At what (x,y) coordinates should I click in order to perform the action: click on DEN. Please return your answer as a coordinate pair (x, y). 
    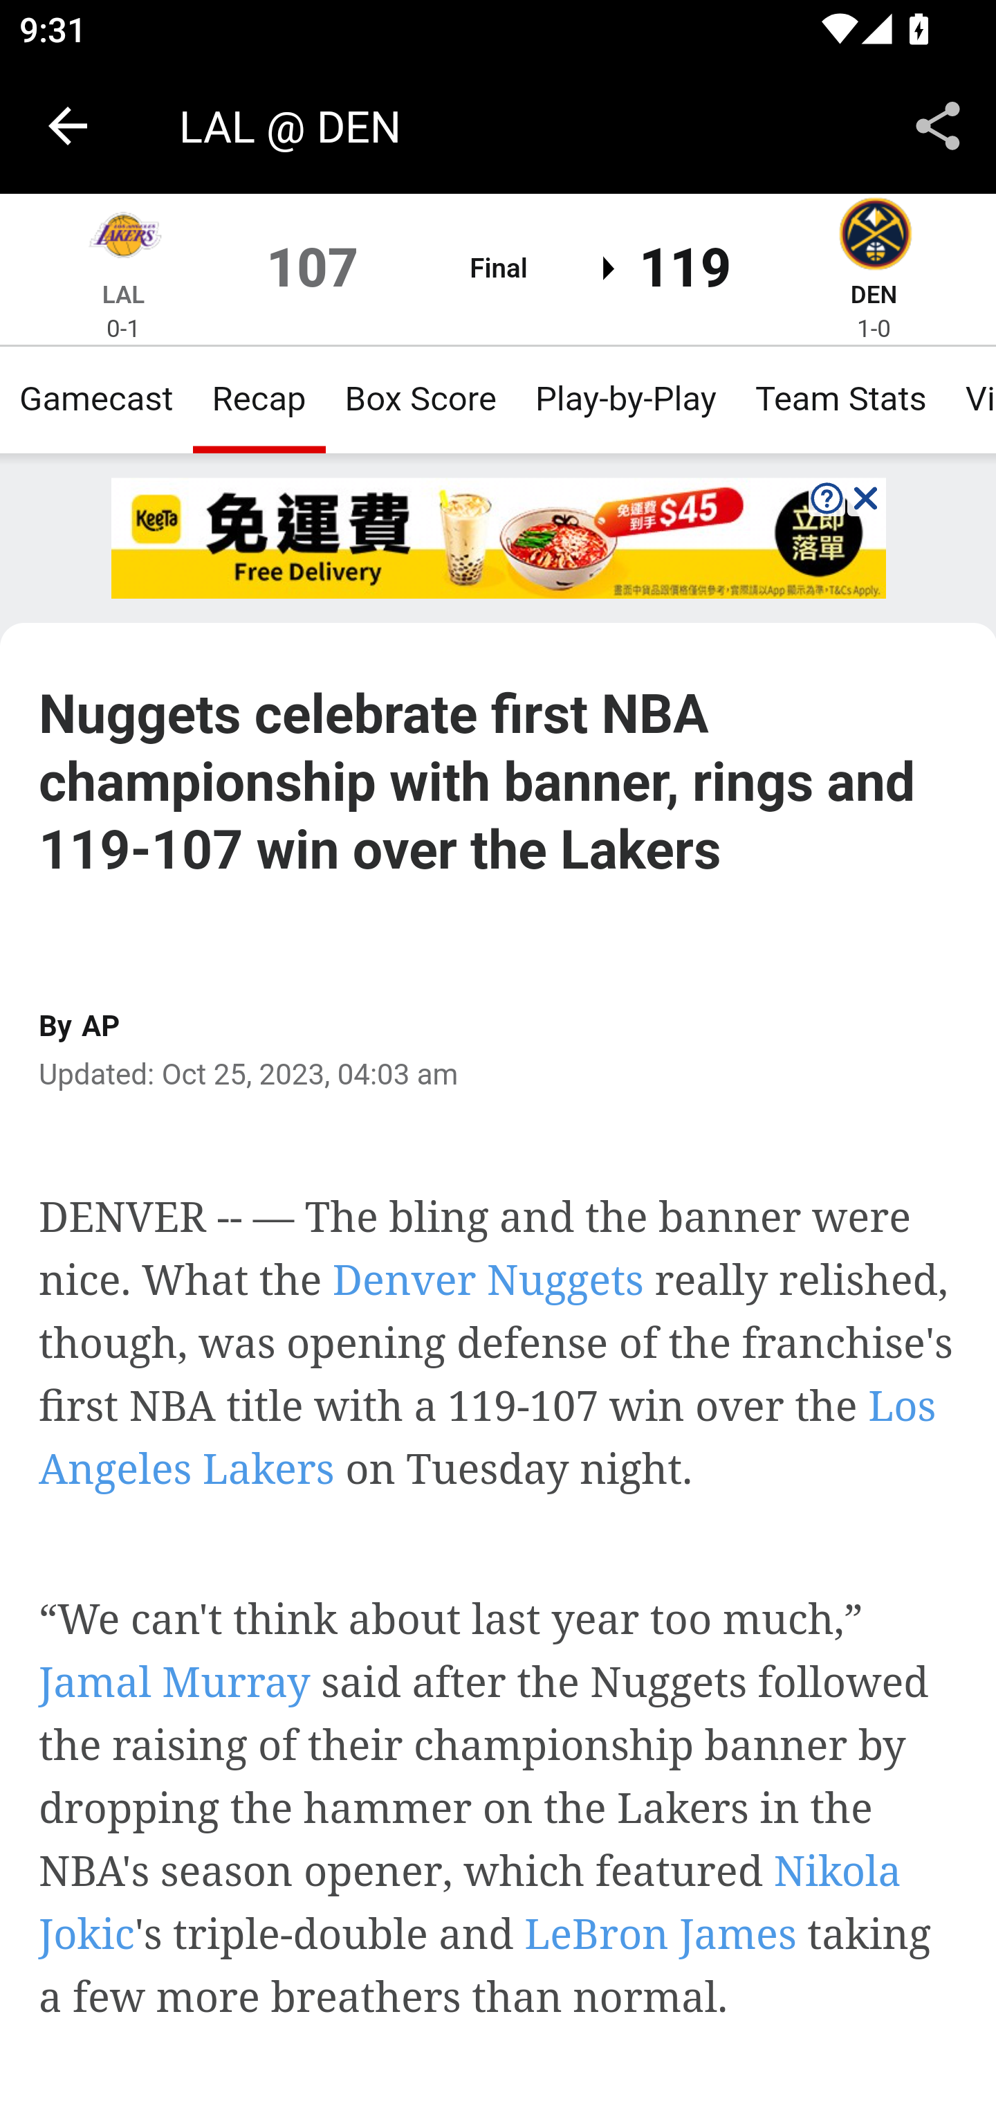
    Looking at the image, I should click on (873, 294).